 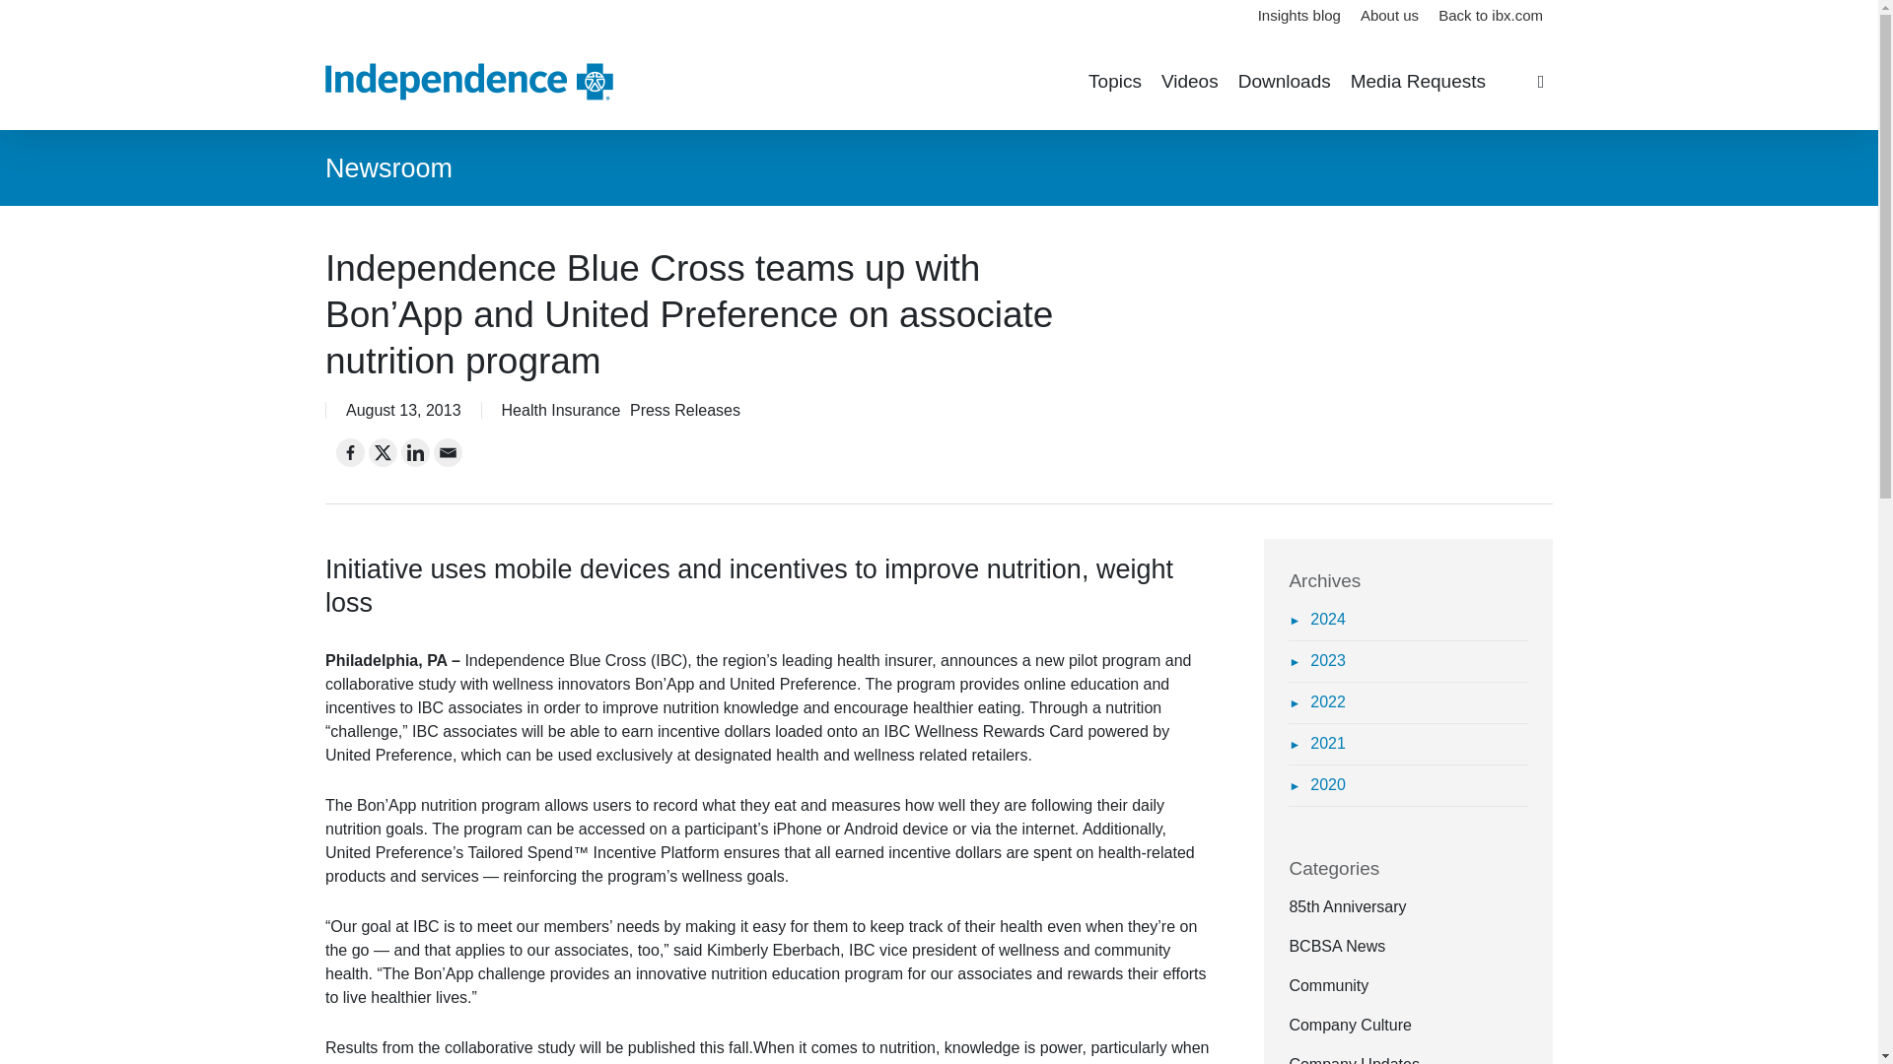 I want to click on X, so click(x=383, y=452).